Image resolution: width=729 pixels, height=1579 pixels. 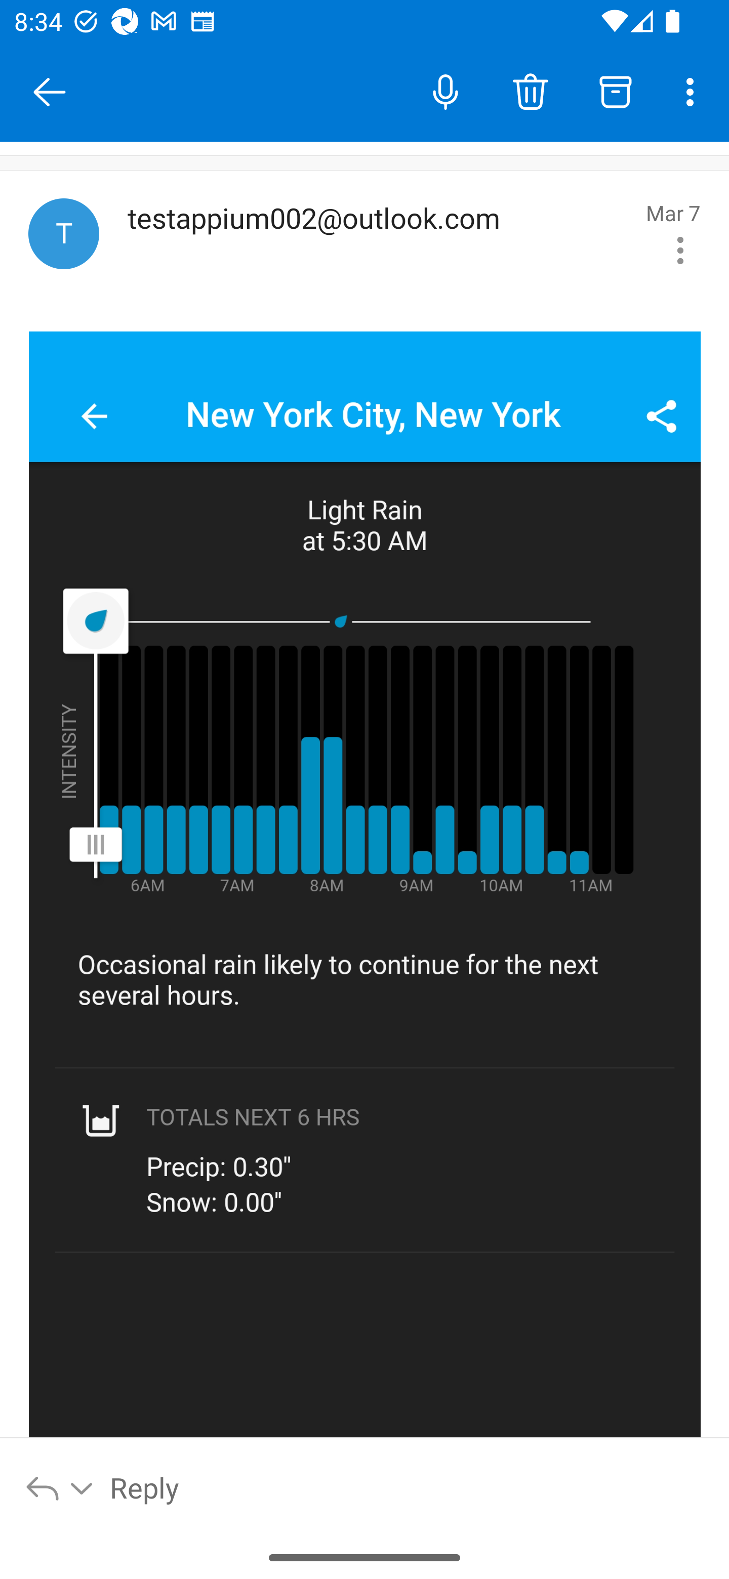 What do you see at coordinates (380, 237) in the screenshot?
I see `testappium002@outlook.com
` at bounding box center [380, 237].